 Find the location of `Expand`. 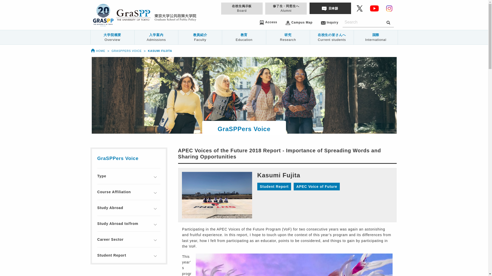

Expand is located at coordinates (155, 177).